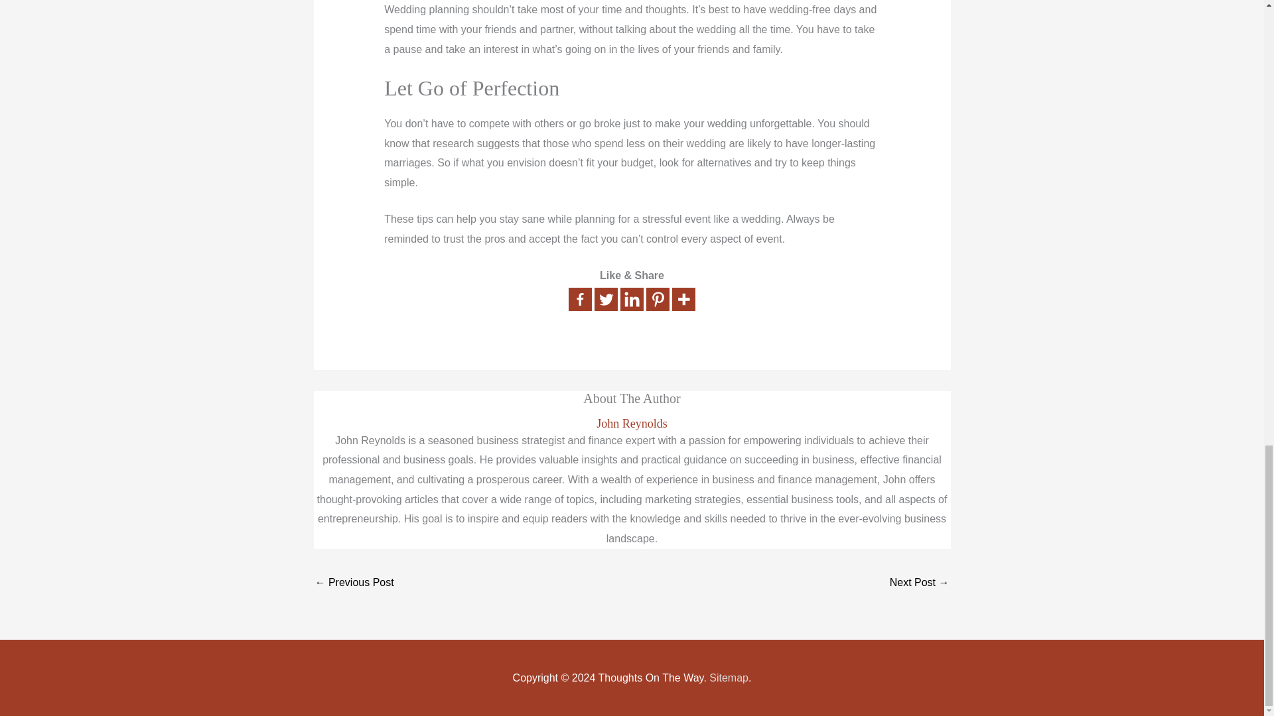  What do you see at coordinates (683, 299) in the screenshot?
I see `More` at bounding box center [683, 299].